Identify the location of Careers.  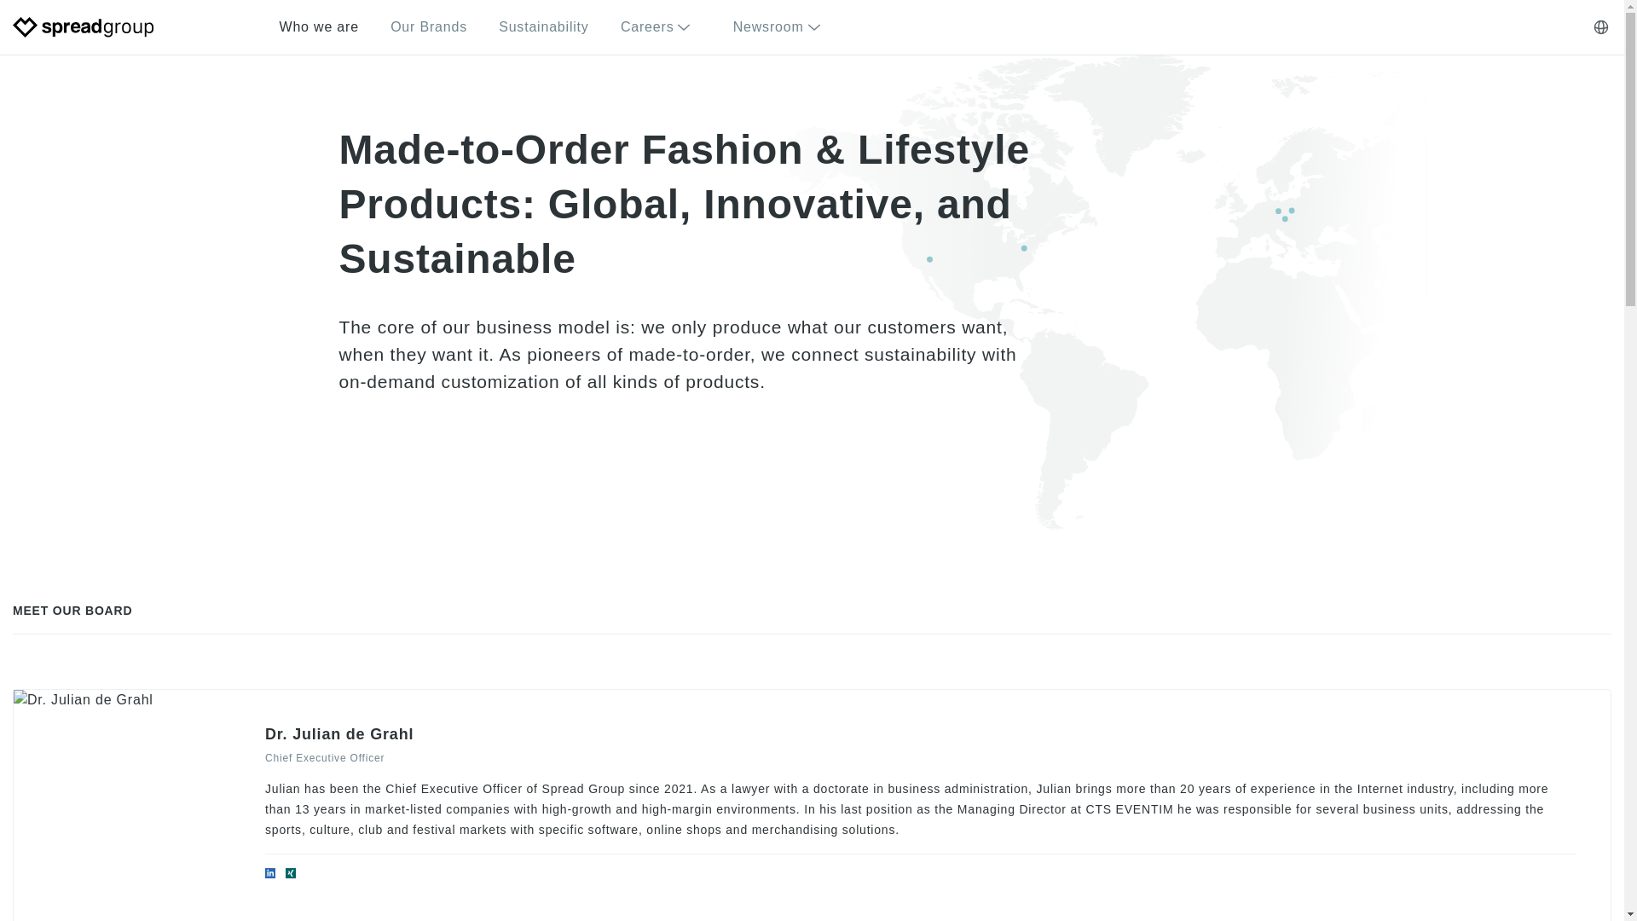
(661, 27).